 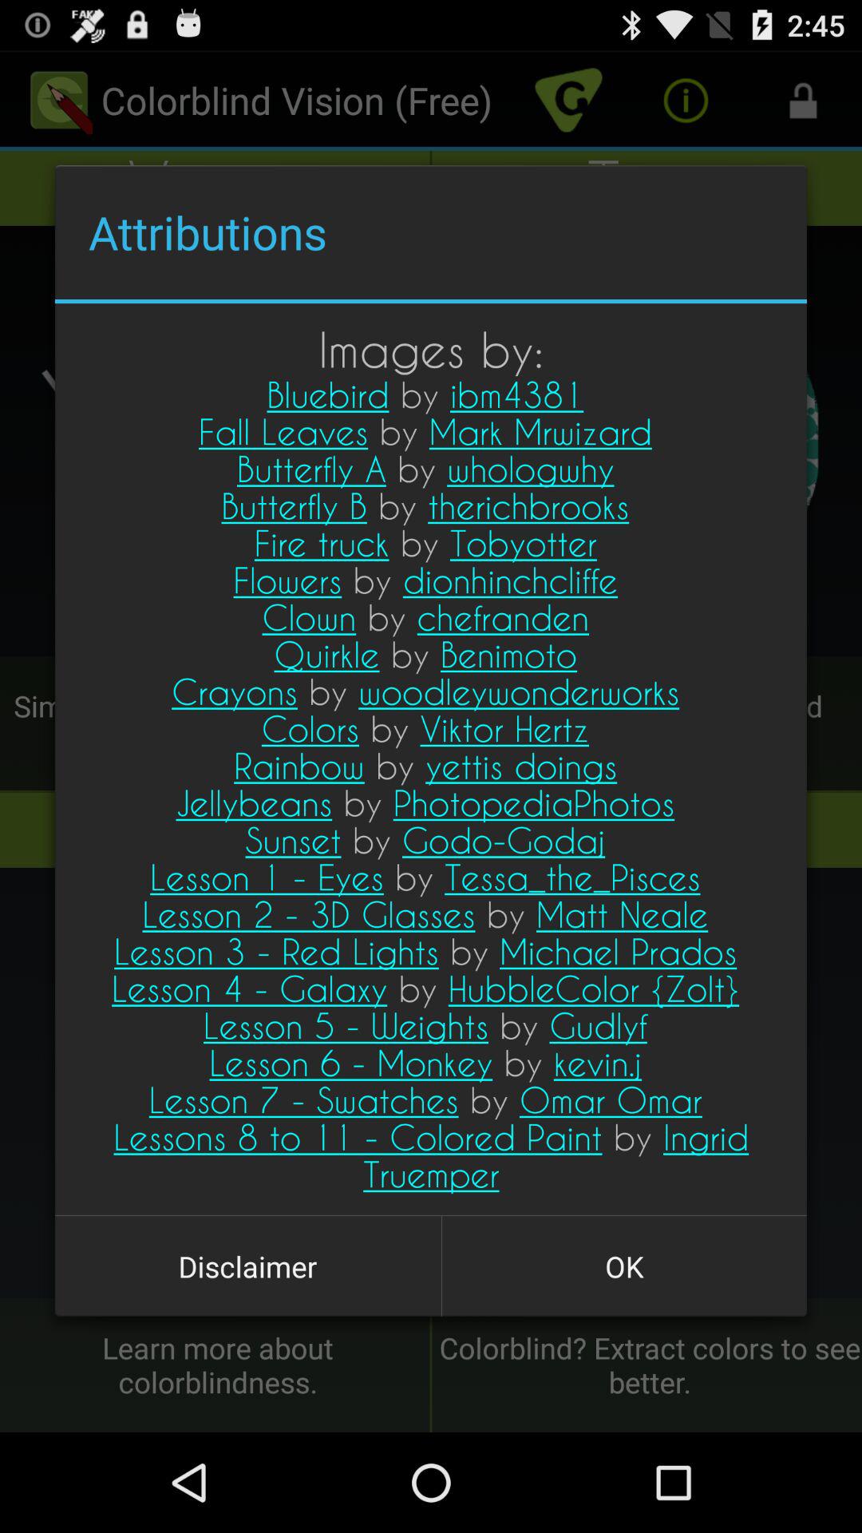 What do you see at coordinates (624, 1266) in the screenshot?
I see `select button next to disclaimer item` at bounding box center [624, 1266].